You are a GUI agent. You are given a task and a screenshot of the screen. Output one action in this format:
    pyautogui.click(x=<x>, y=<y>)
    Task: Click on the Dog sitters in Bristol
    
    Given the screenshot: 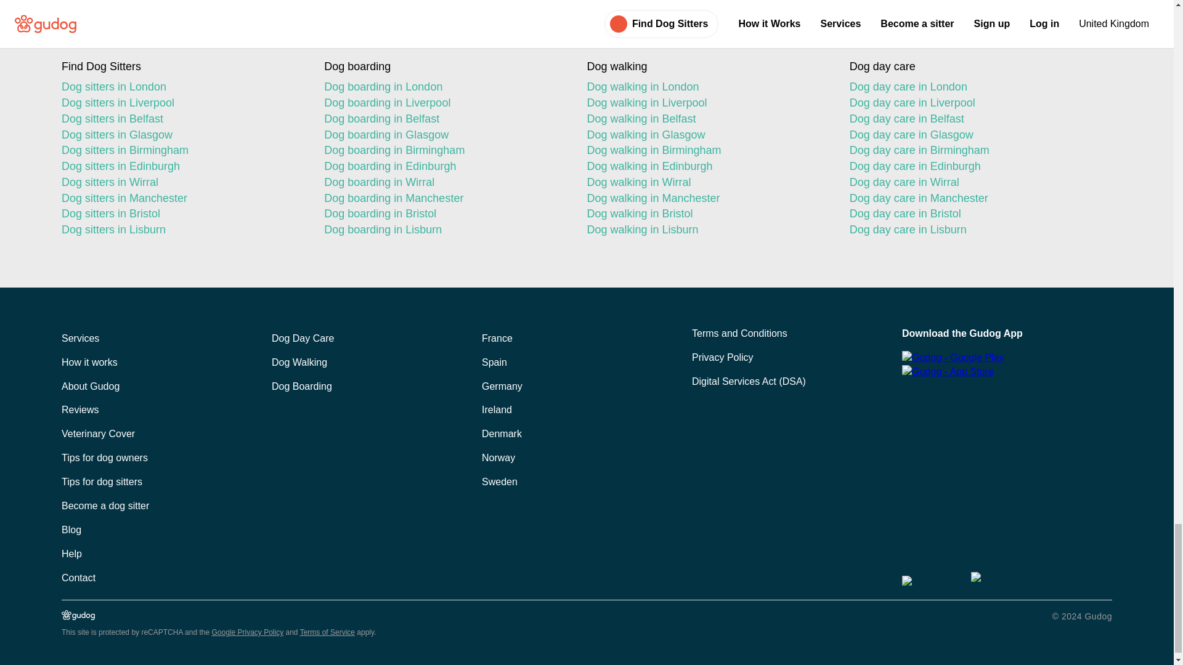 What is the action you would take?
    pyautogui.click(x=182, y=214)
    